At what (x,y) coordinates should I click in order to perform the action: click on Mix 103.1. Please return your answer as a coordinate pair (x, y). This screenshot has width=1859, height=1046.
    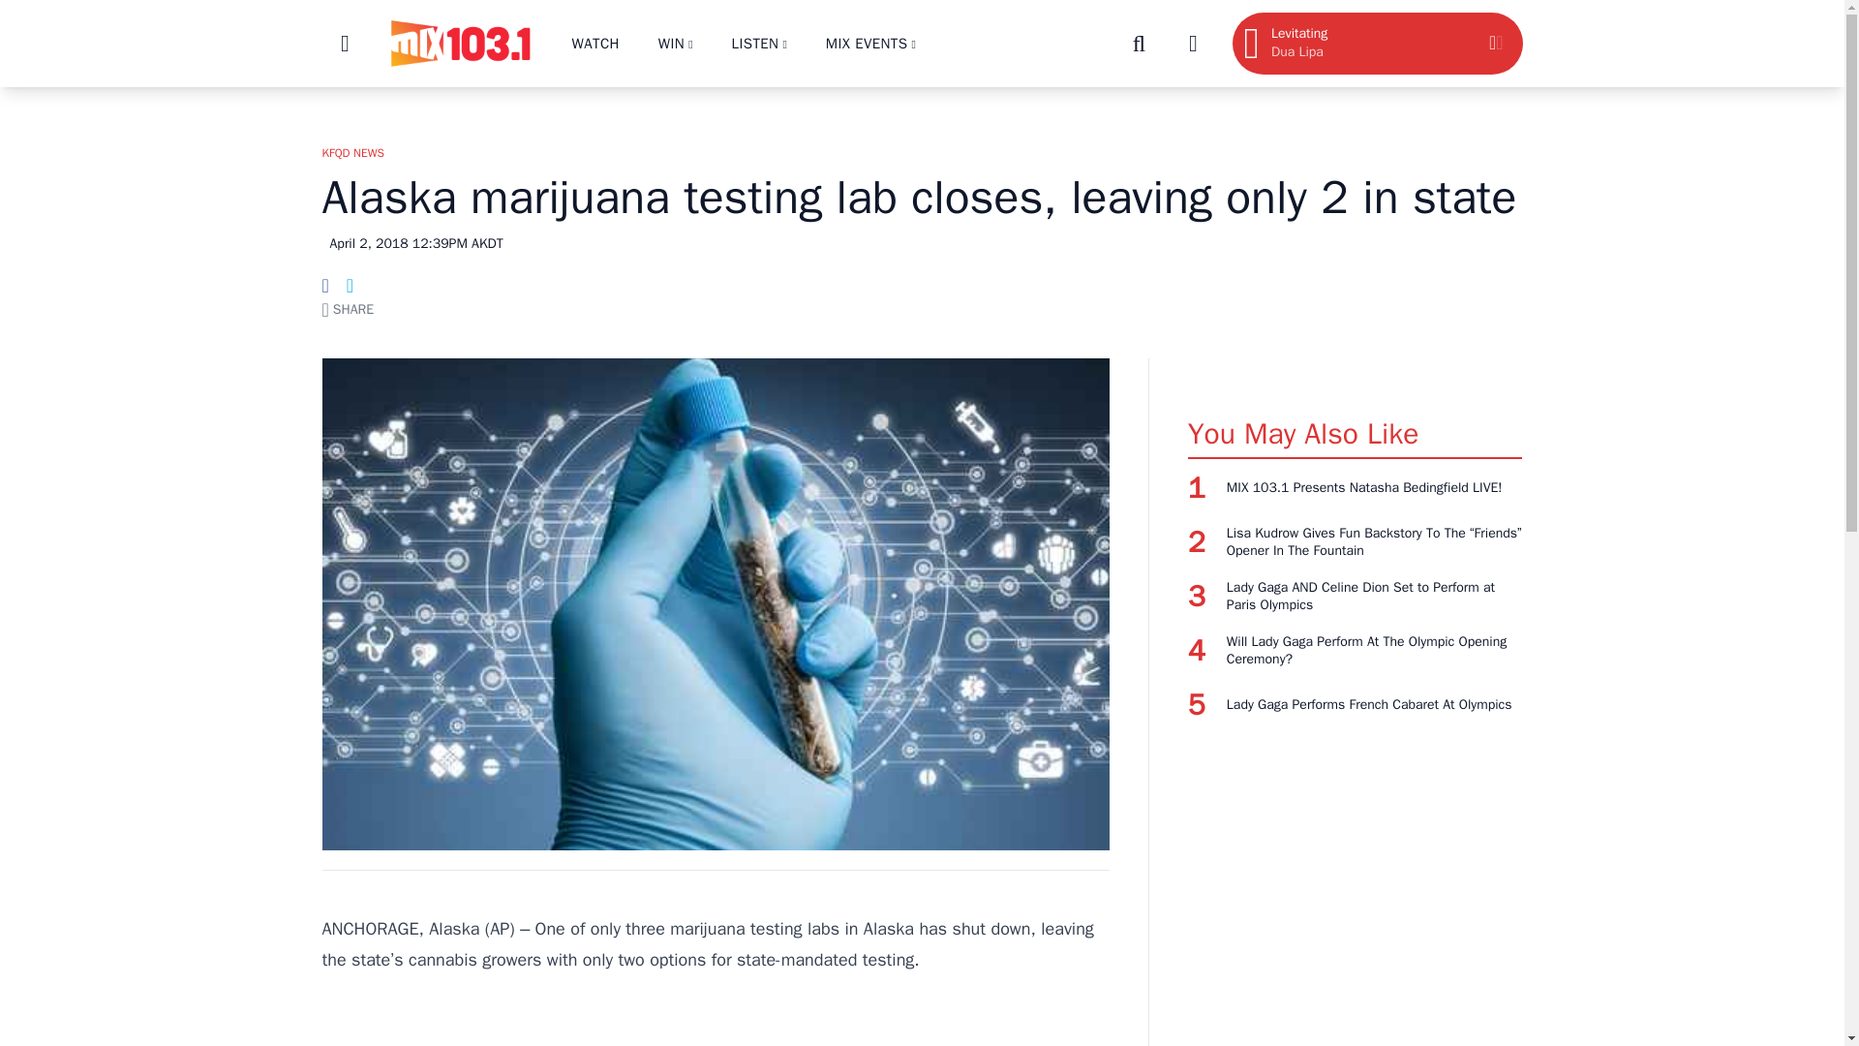
    Looking at the image, I should click on (459, 44).